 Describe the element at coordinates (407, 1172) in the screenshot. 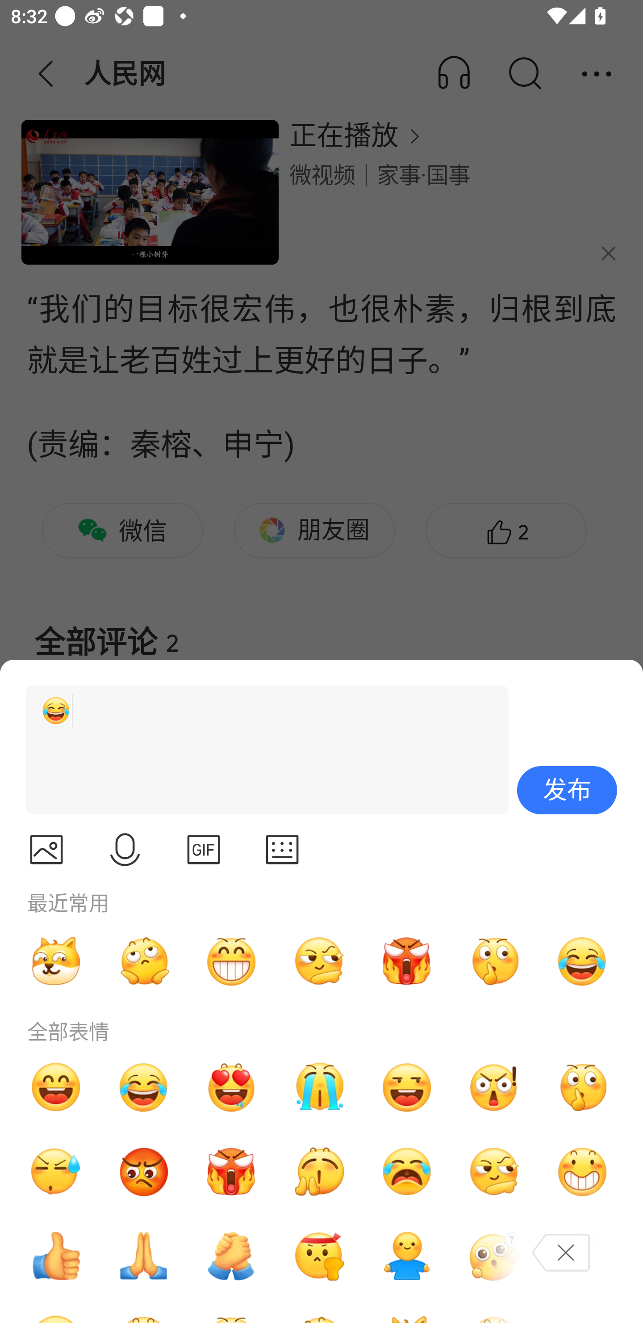

I see `抓狂` at that location.